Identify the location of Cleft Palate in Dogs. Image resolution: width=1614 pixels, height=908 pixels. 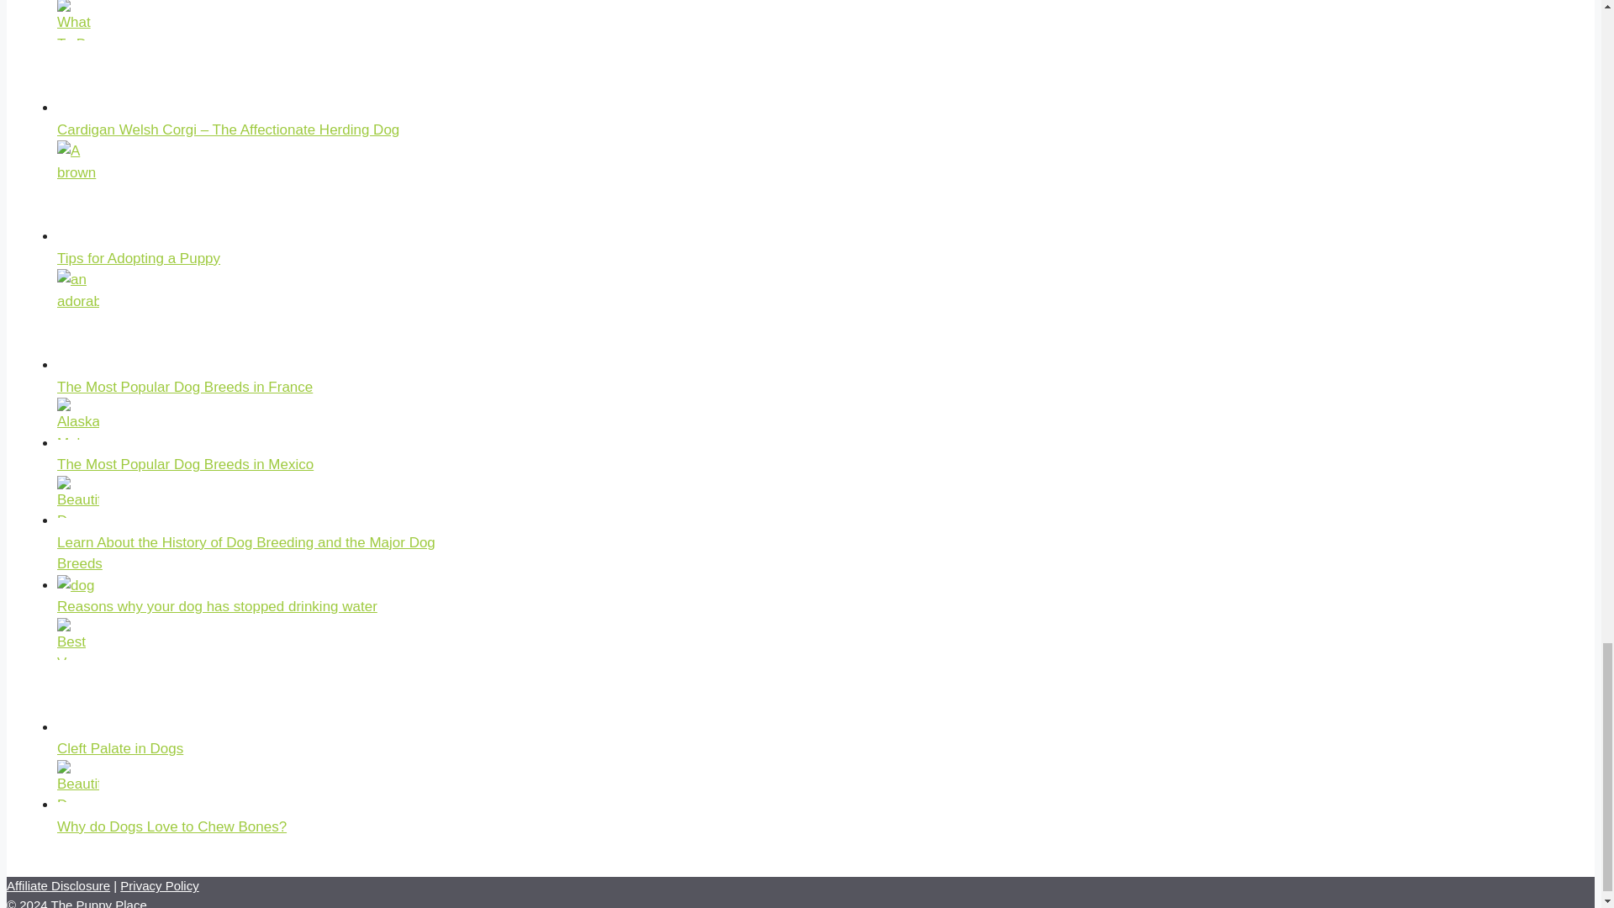
(119, 748).